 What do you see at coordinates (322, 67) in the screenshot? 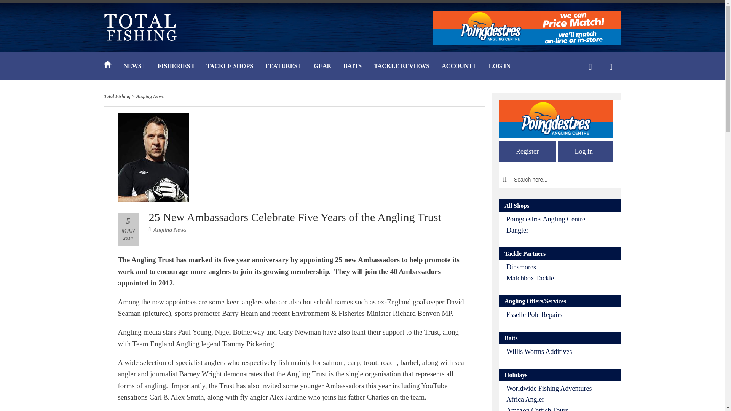
I see `GEAR` at bounding box center [322, 67].